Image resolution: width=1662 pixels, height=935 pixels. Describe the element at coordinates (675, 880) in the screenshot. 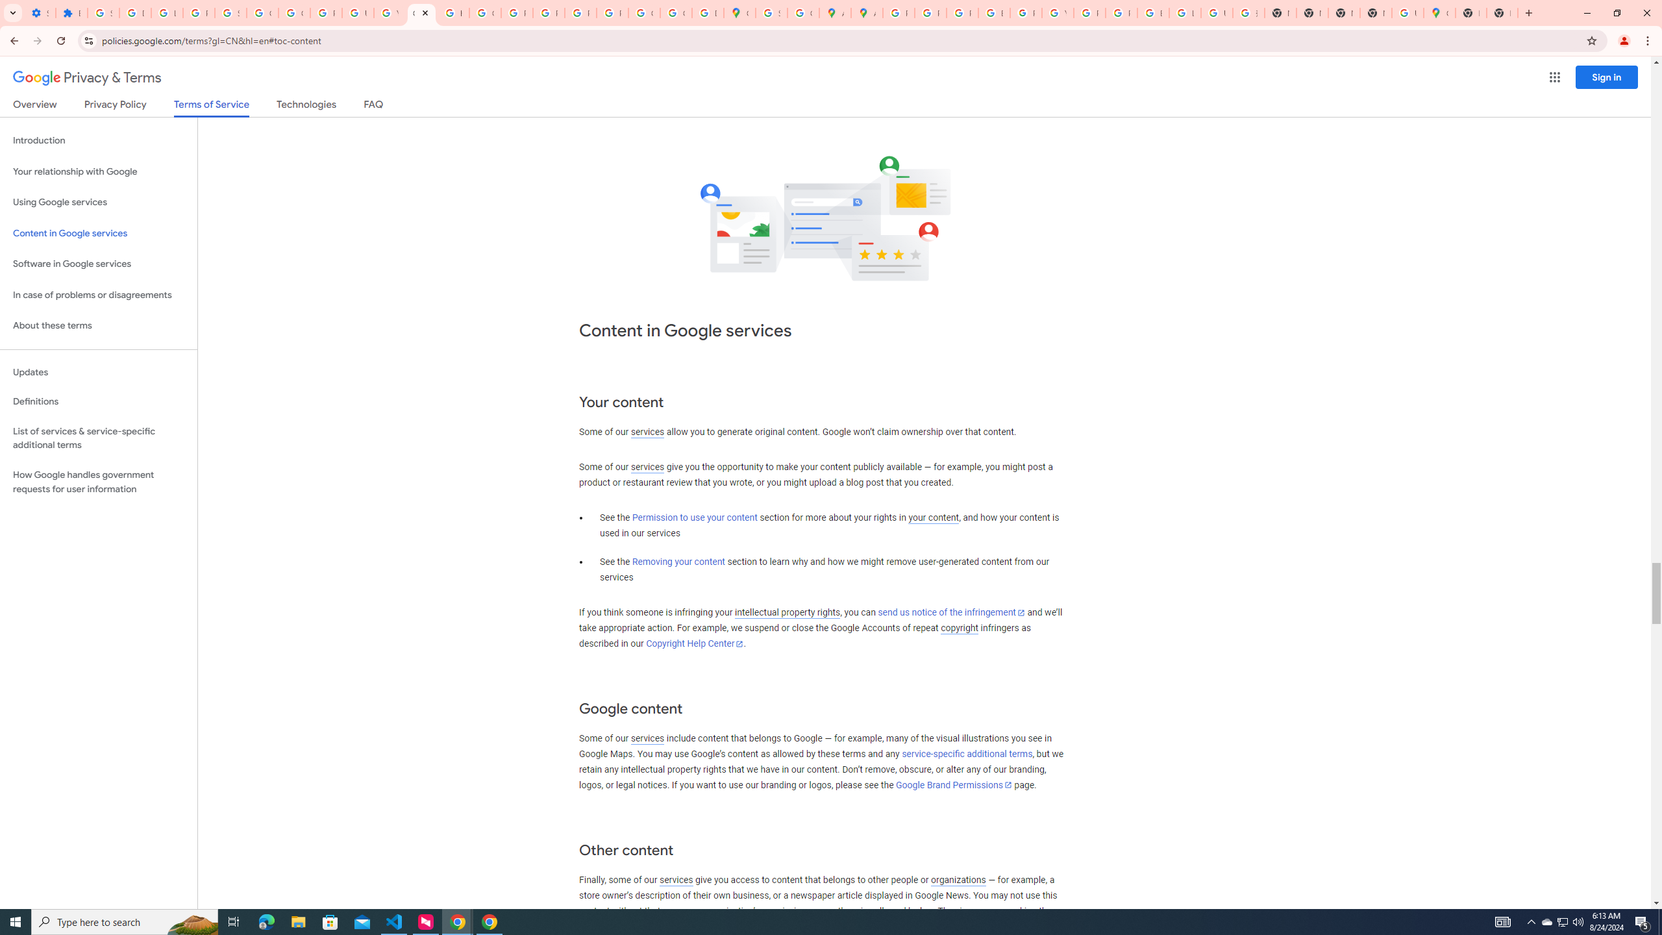

I see `services` at that location.